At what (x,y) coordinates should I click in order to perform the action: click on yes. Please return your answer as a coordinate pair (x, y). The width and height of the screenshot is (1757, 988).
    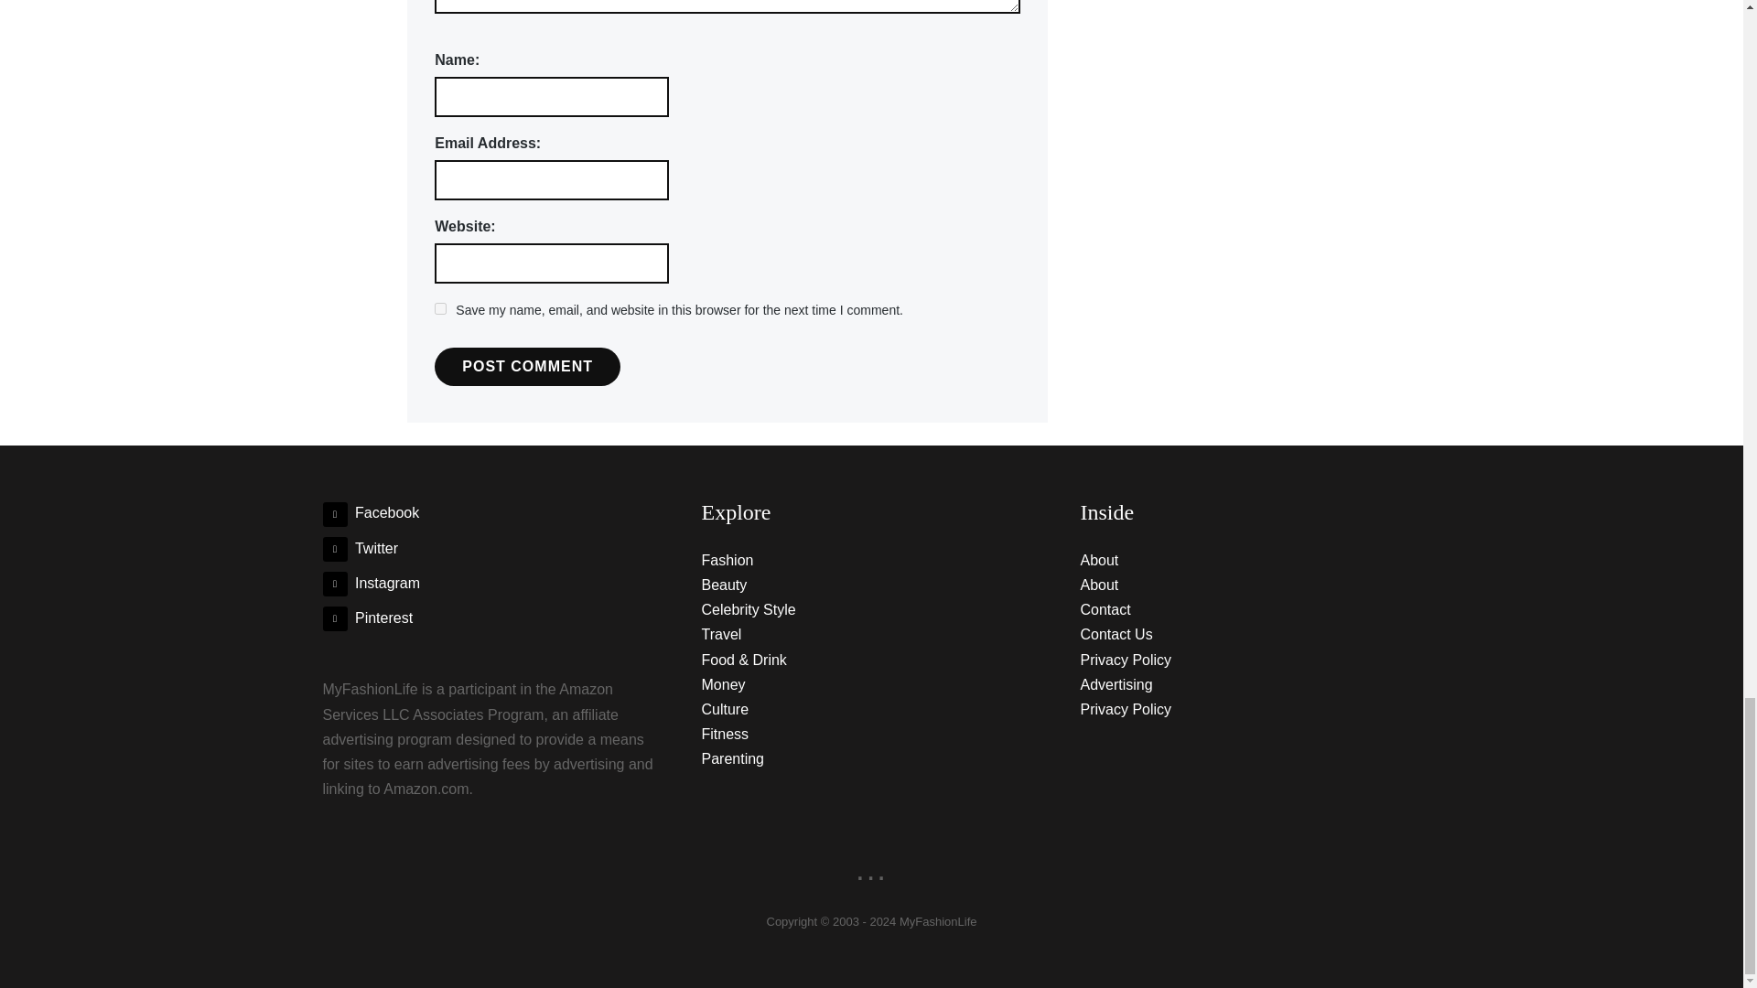
    Looking at the image, I should click on (439, 308).